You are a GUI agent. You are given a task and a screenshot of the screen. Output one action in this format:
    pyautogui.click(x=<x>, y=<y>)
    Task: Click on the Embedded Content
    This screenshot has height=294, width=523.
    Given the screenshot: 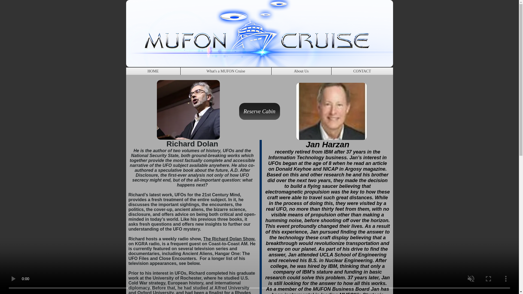 What is the action you would take?
    pyautogui.click(x=89, y=35)
    